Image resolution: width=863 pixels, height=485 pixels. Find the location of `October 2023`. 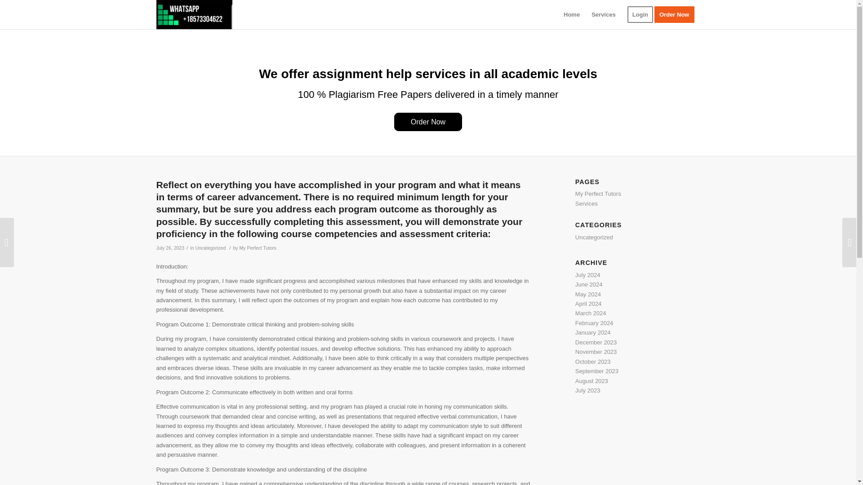

October 2023 is located at coordinates (593, 362).